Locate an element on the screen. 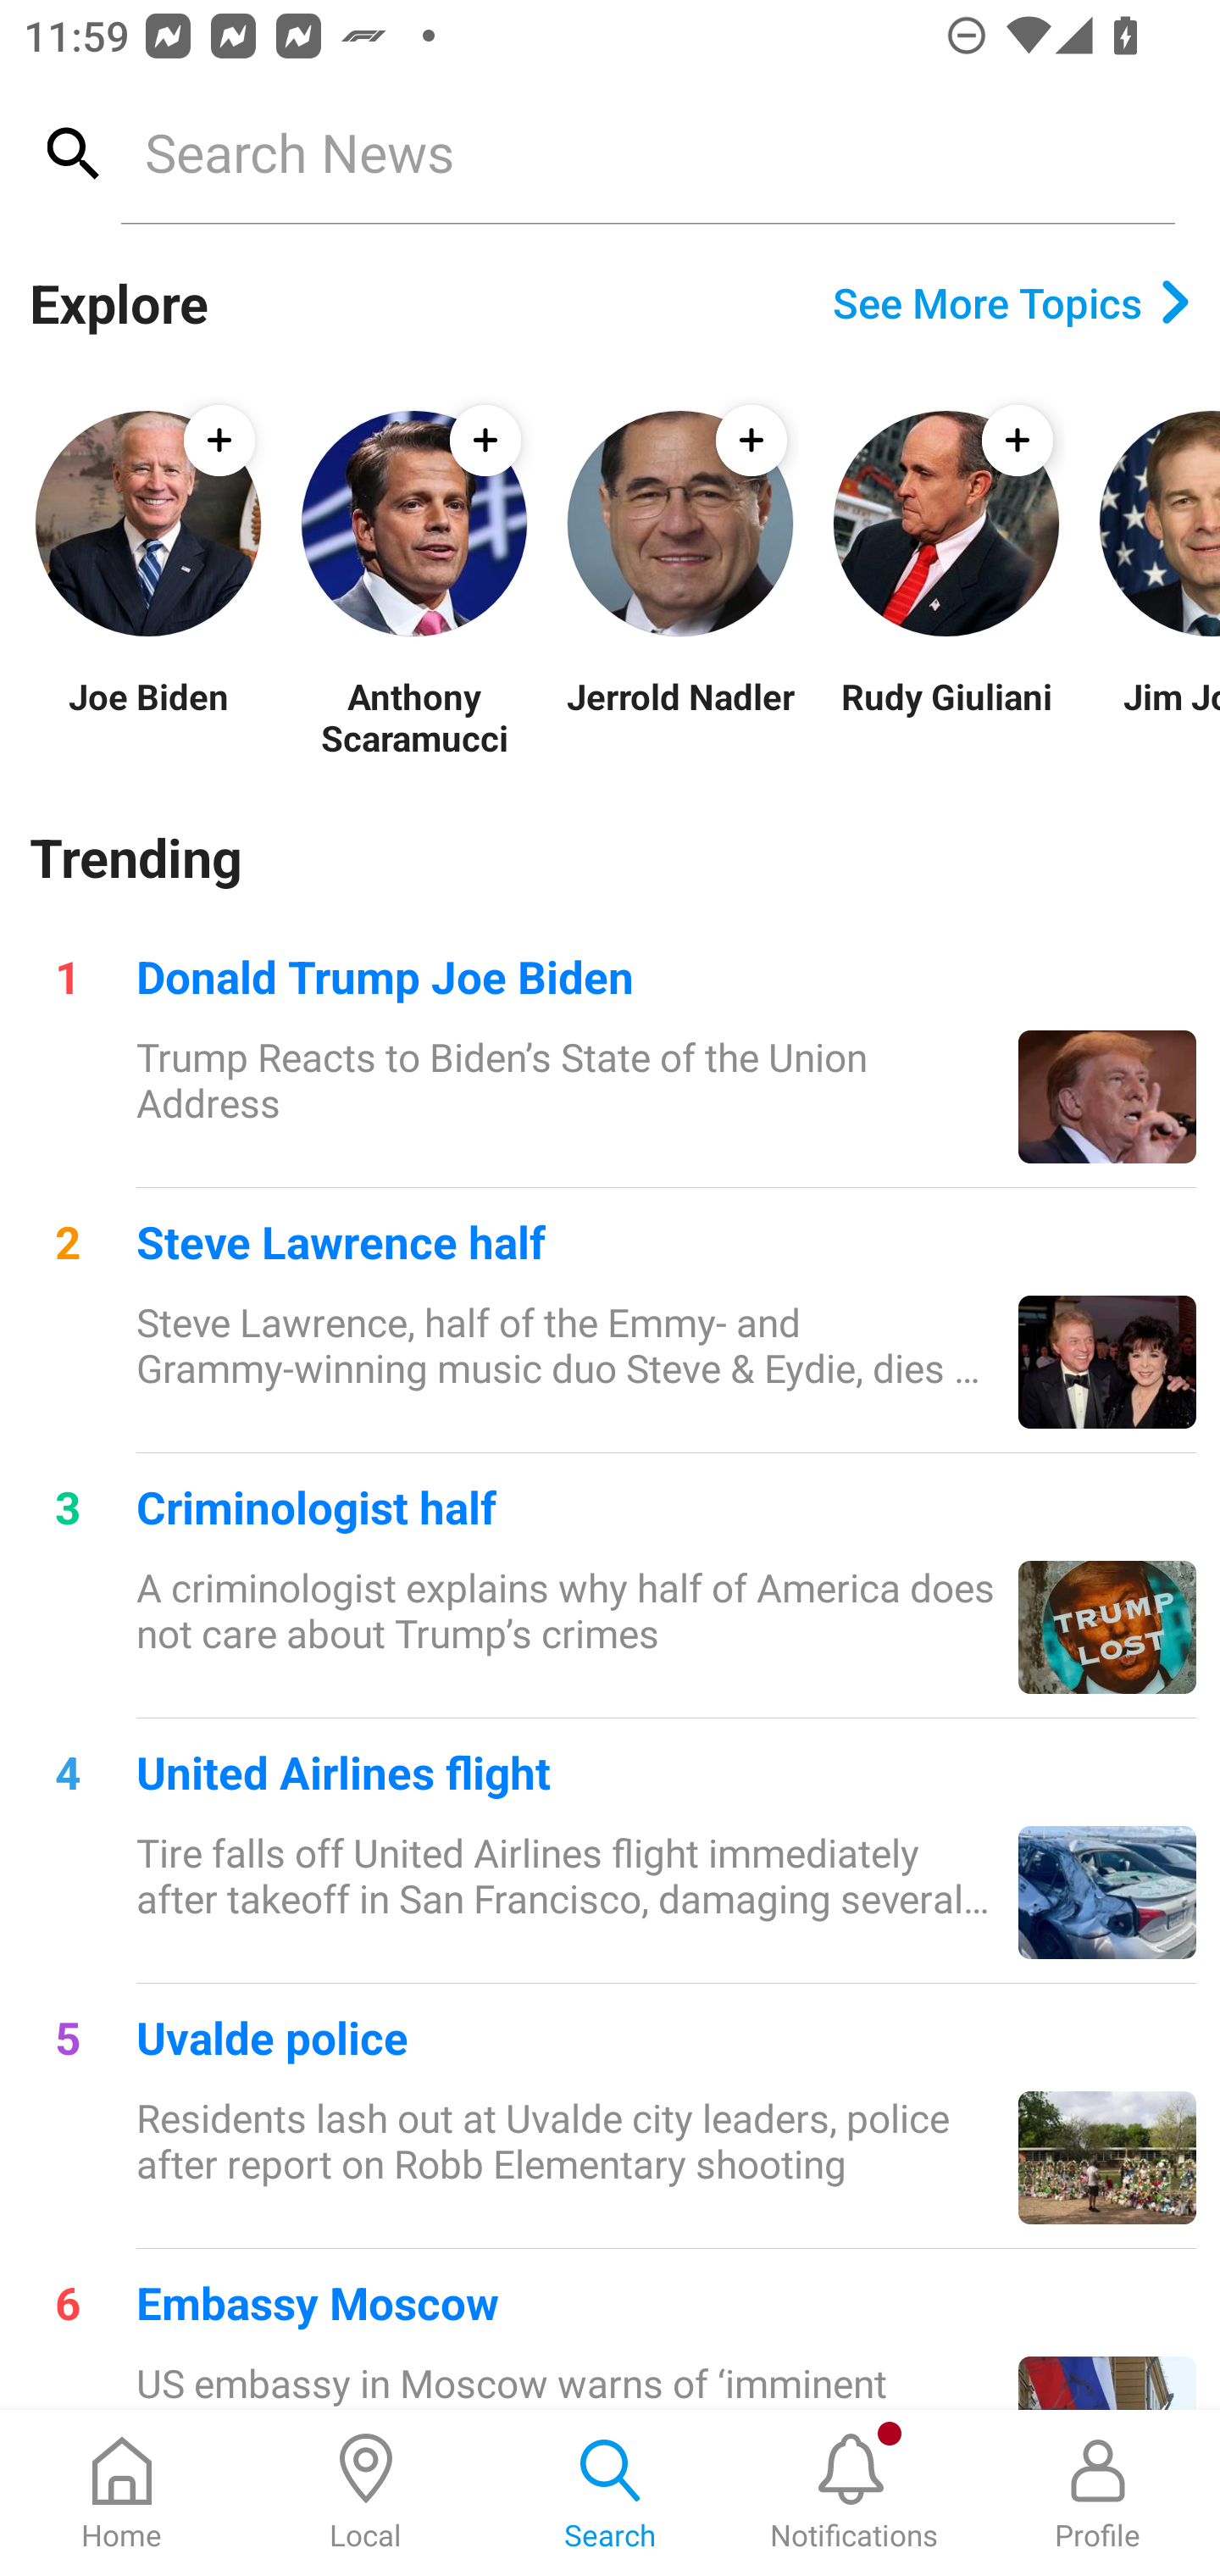 This screenshot has height=2576, width=1220. Local is located at coordinates (366, 2493).